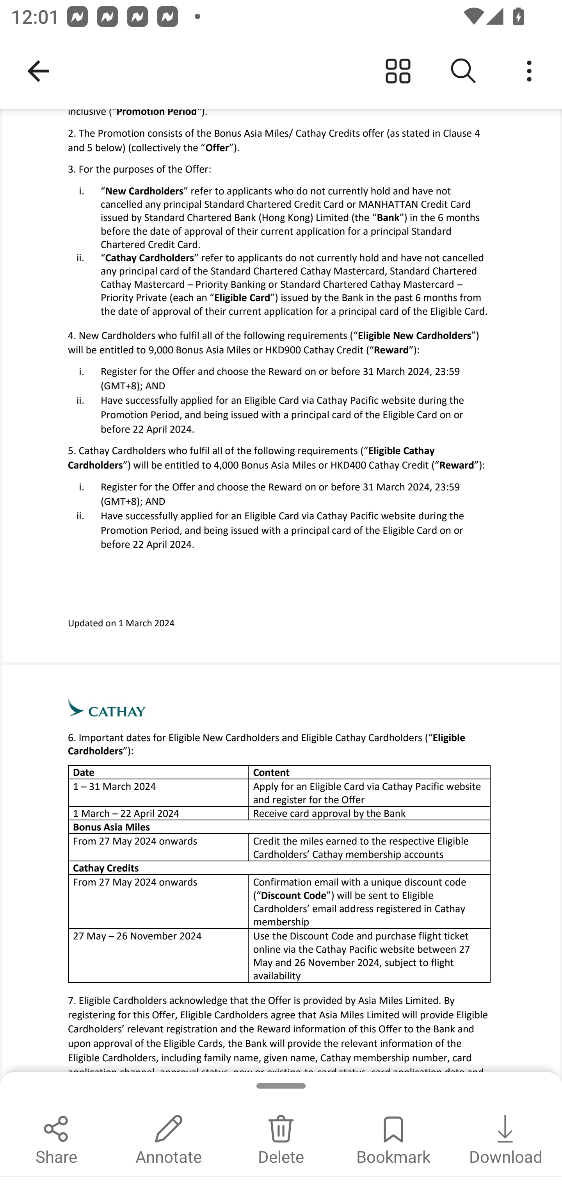  Describe the element at coordinates (506, 1138) in the screenshot. I see `Download` at that location.